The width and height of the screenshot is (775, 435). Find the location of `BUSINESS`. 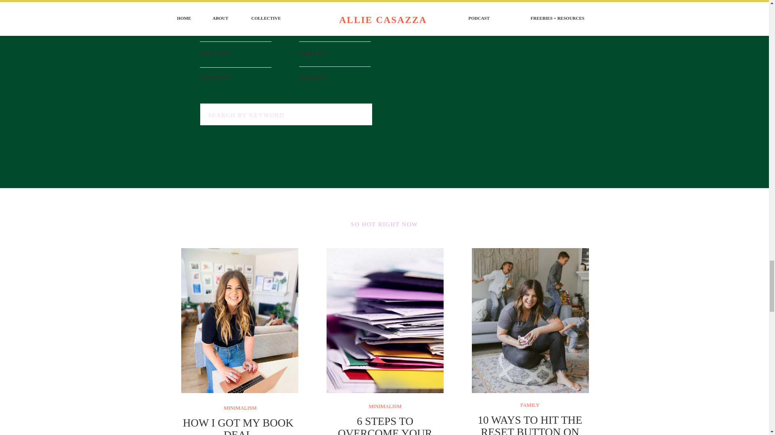

BUSINESS is located at coordinates (336, 78).